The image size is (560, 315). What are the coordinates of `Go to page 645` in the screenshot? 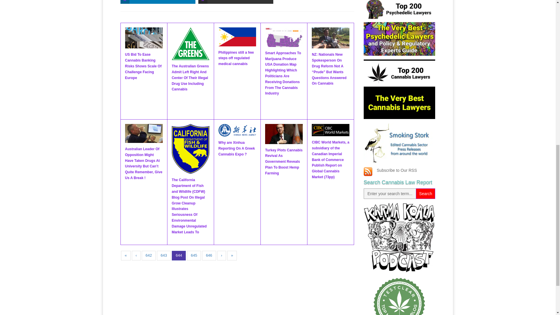 It's located at (194, 256).